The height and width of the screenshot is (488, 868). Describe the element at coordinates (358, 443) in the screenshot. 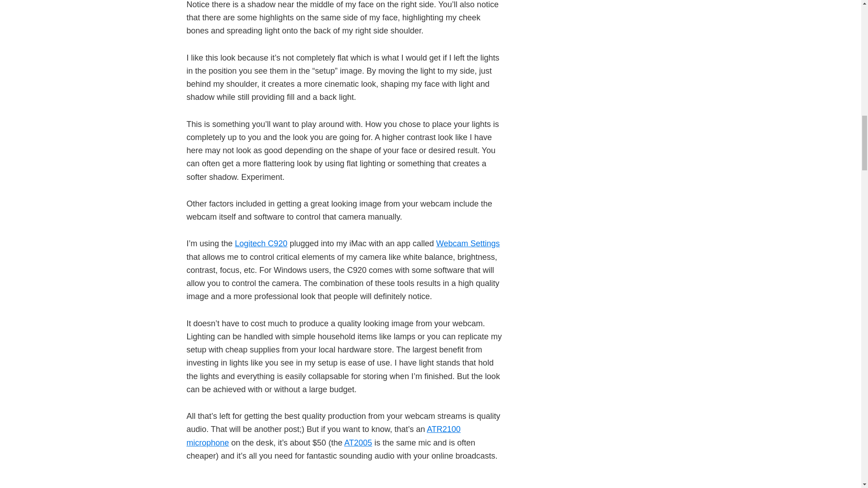

I see `AT2005` at that location.